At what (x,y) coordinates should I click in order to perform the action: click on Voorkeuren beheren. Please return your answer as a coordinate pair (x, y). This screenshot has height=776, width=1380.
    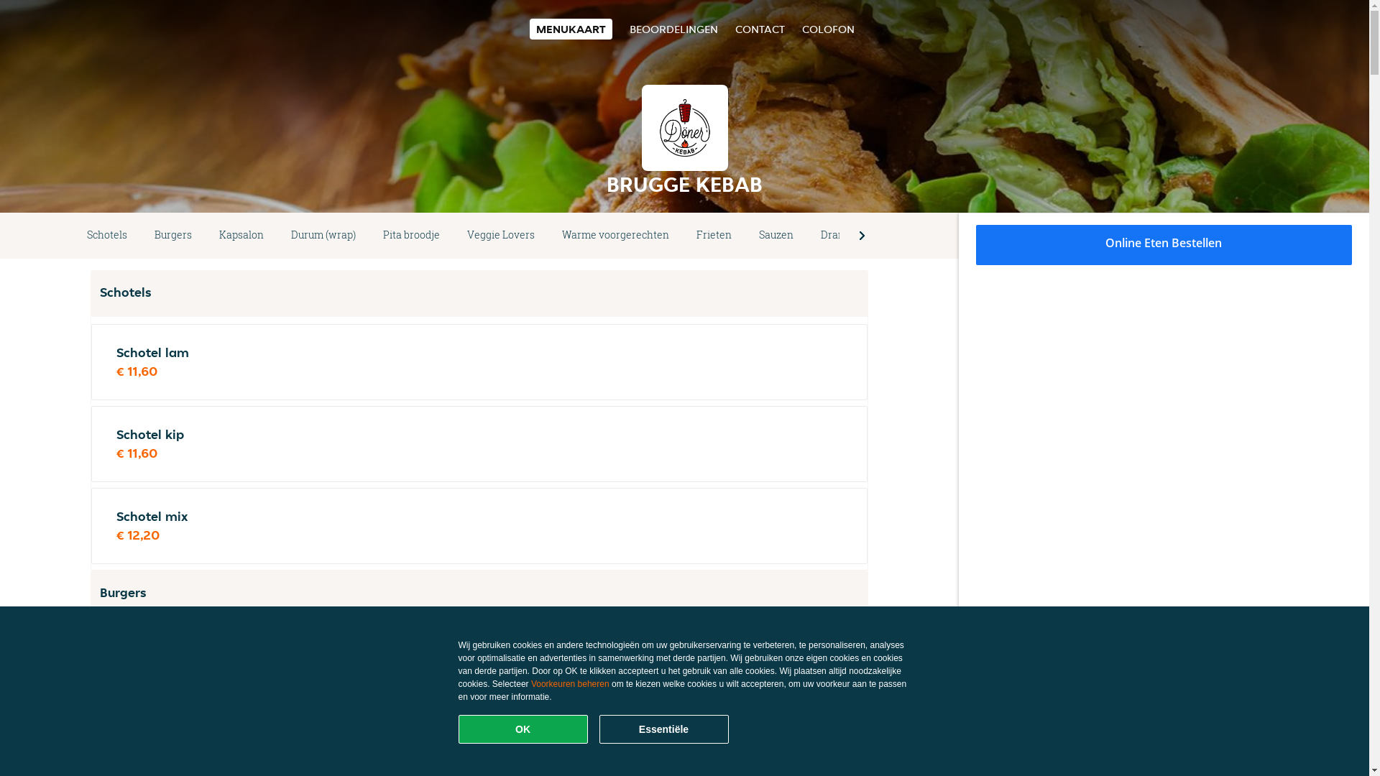
    Looking at the image, I should click on (571, 684).